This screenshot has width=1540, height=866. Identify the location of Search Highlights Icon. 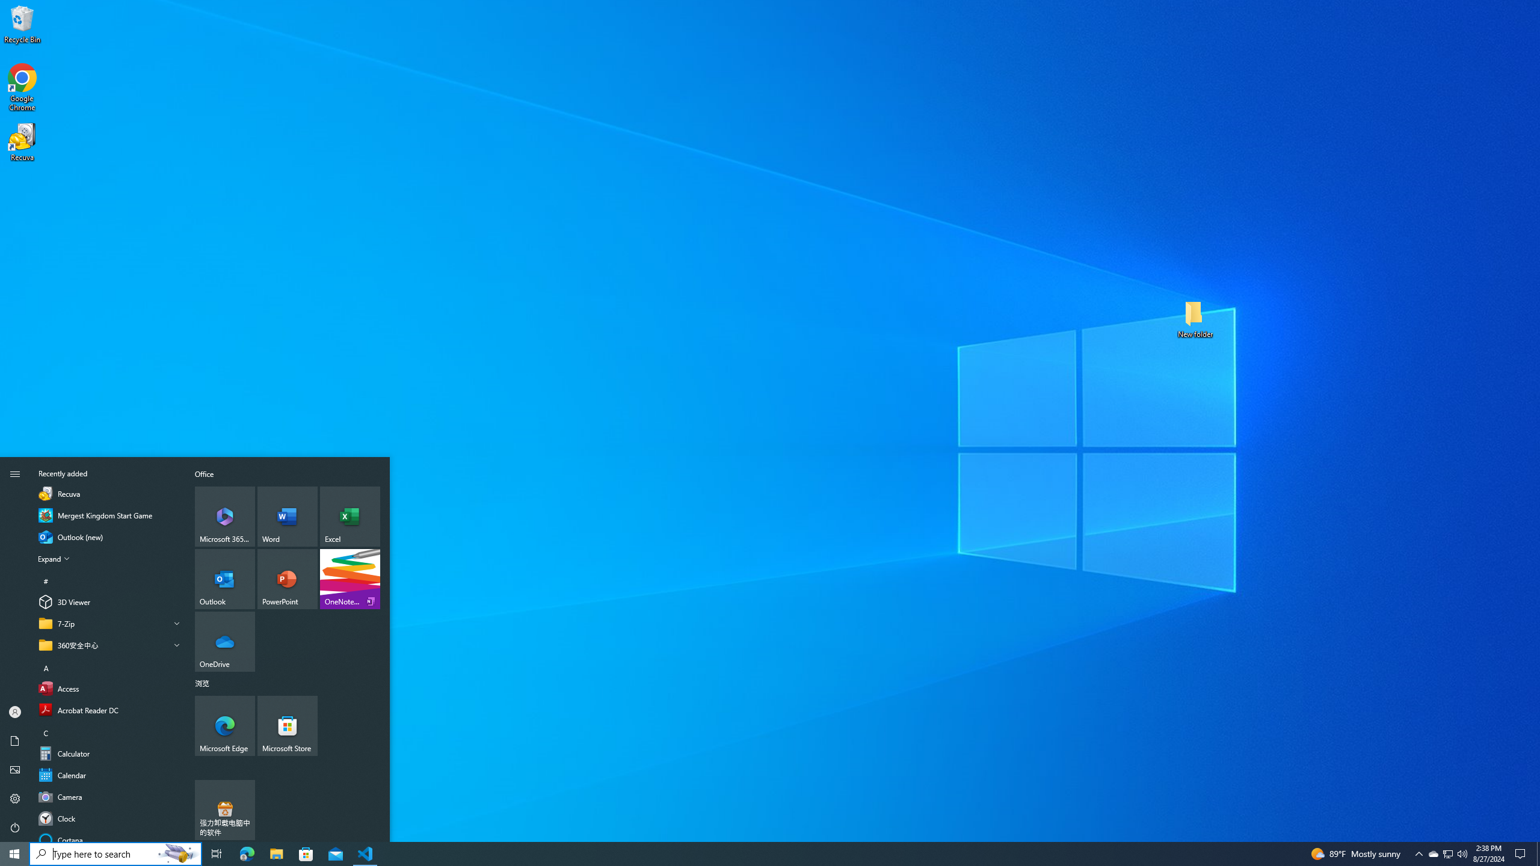
(178, 854).